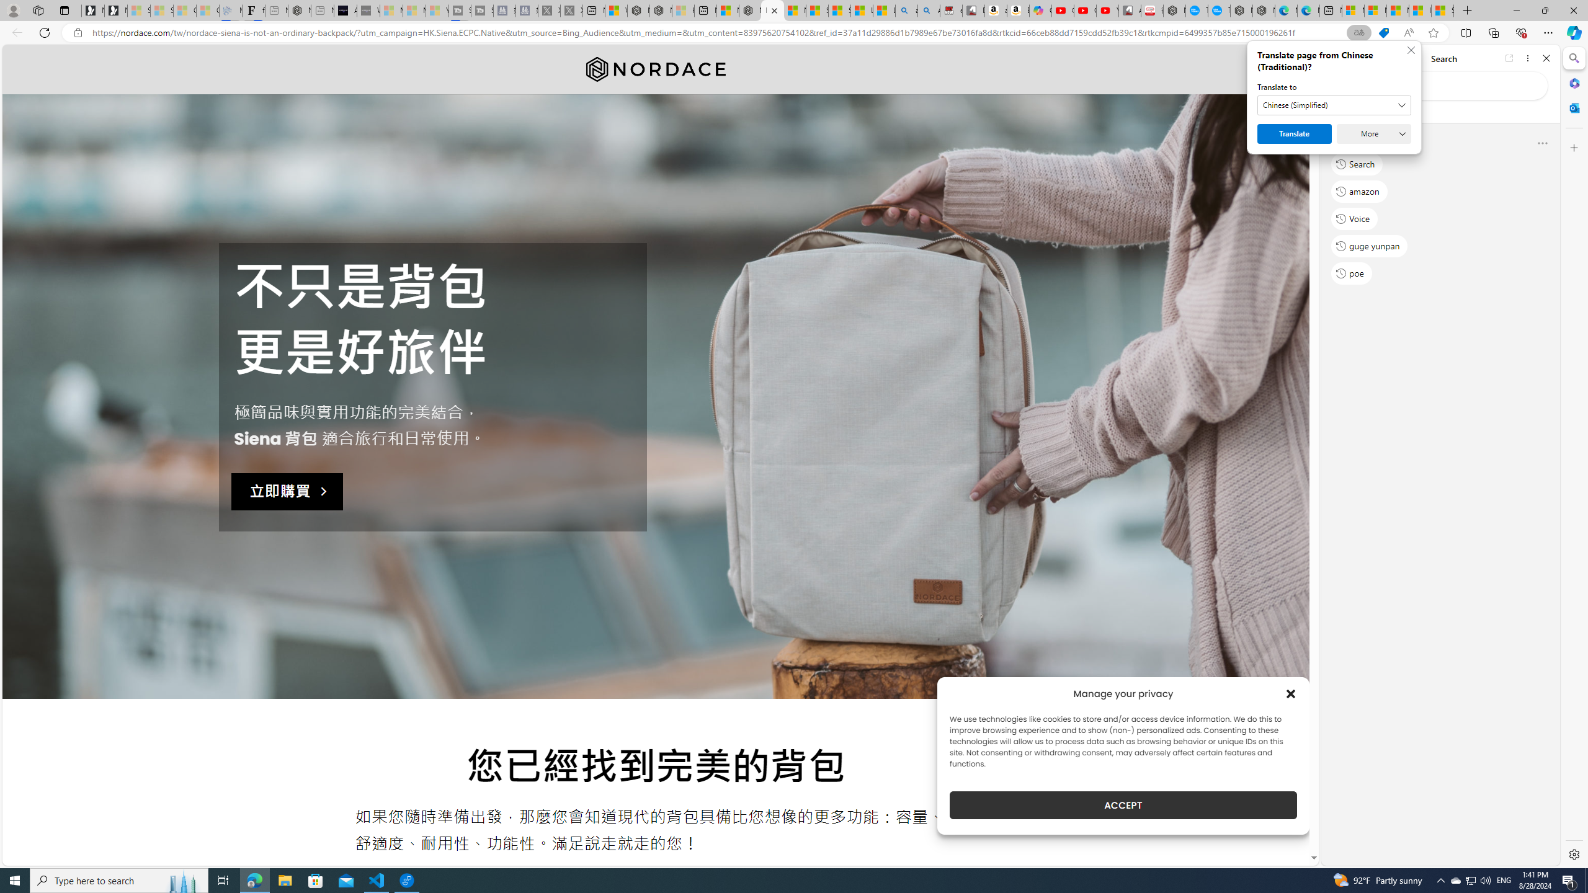  What do you see at coordinates (1376, 58) in the screenshot?
I see `Home` at bounding box center [1376, 58].